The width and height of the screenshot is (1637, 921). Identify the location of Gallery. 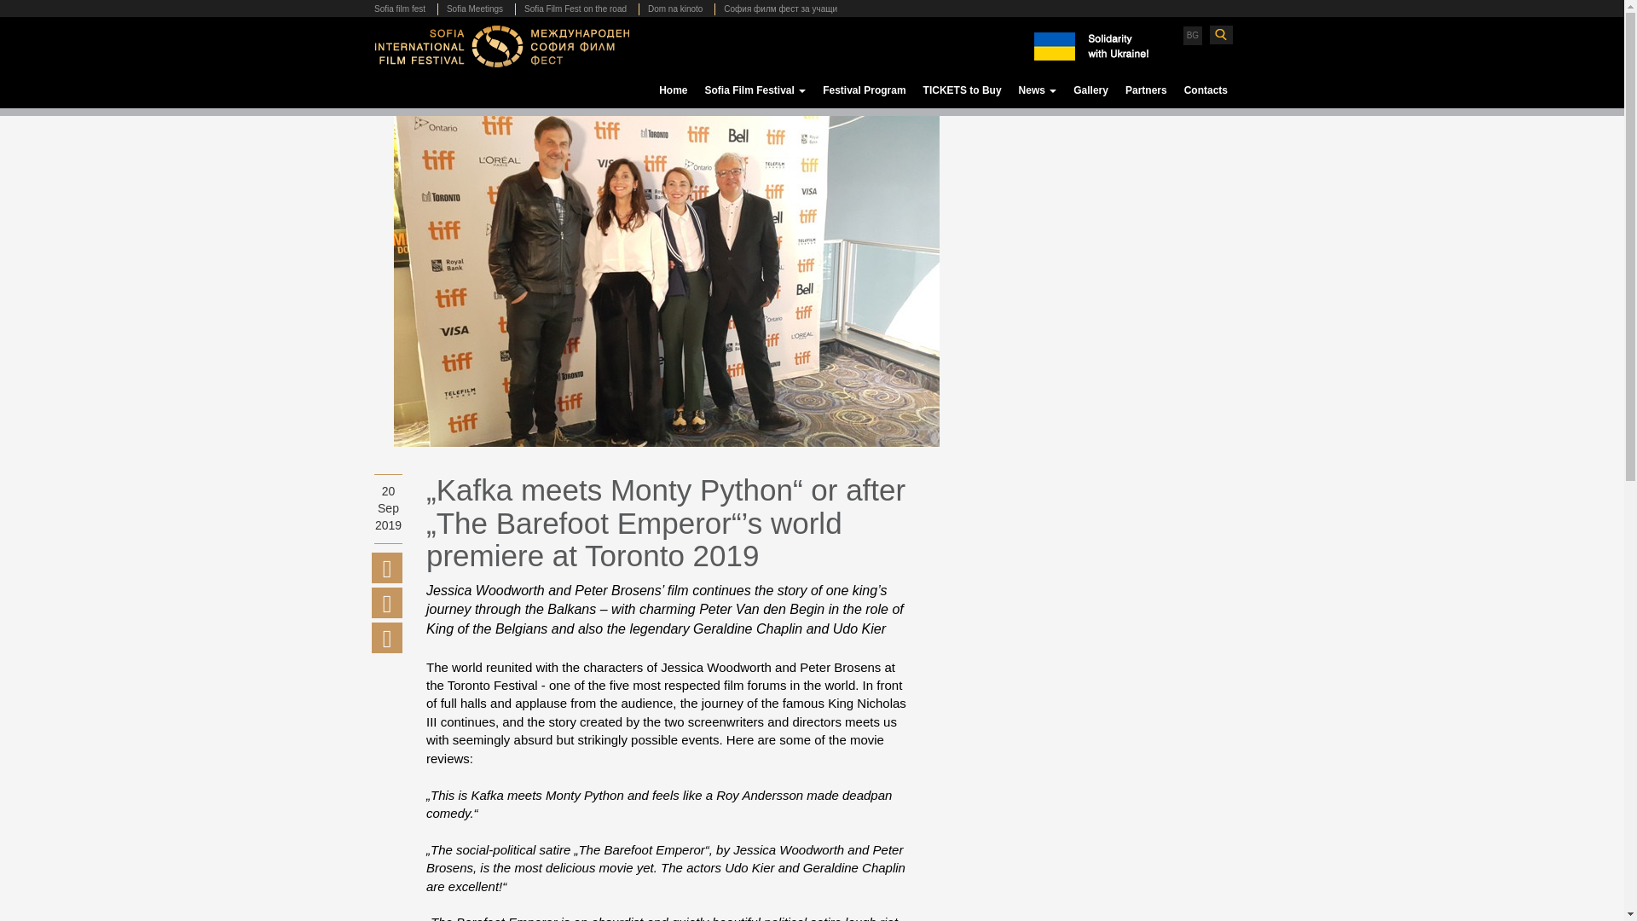
(1090, 90).